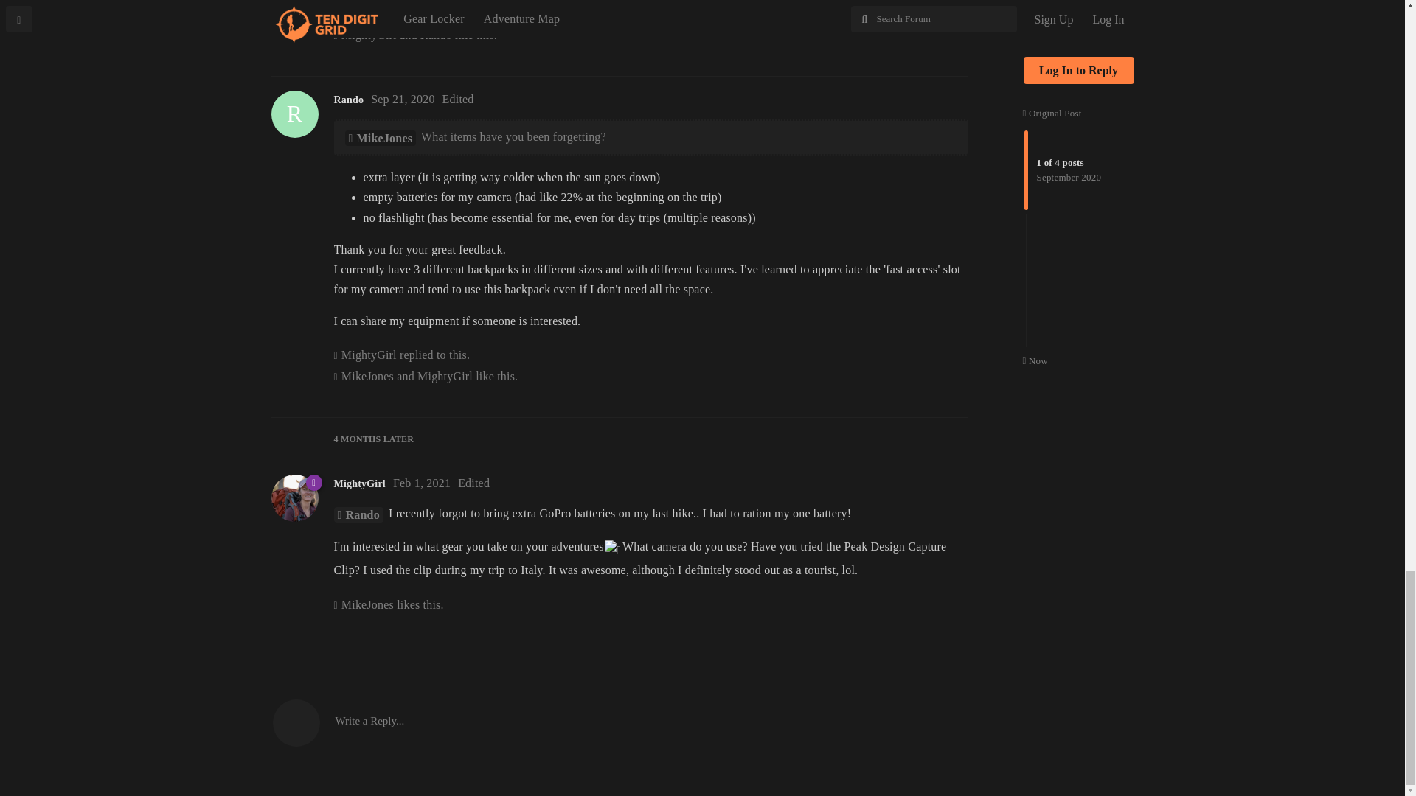 Image resolution: width=1416 pixels, height=796 pixels. What do you see at coordinates (357, 514) in the screenshot?
I see `MightyGirl` at bounding box center [357, 514].